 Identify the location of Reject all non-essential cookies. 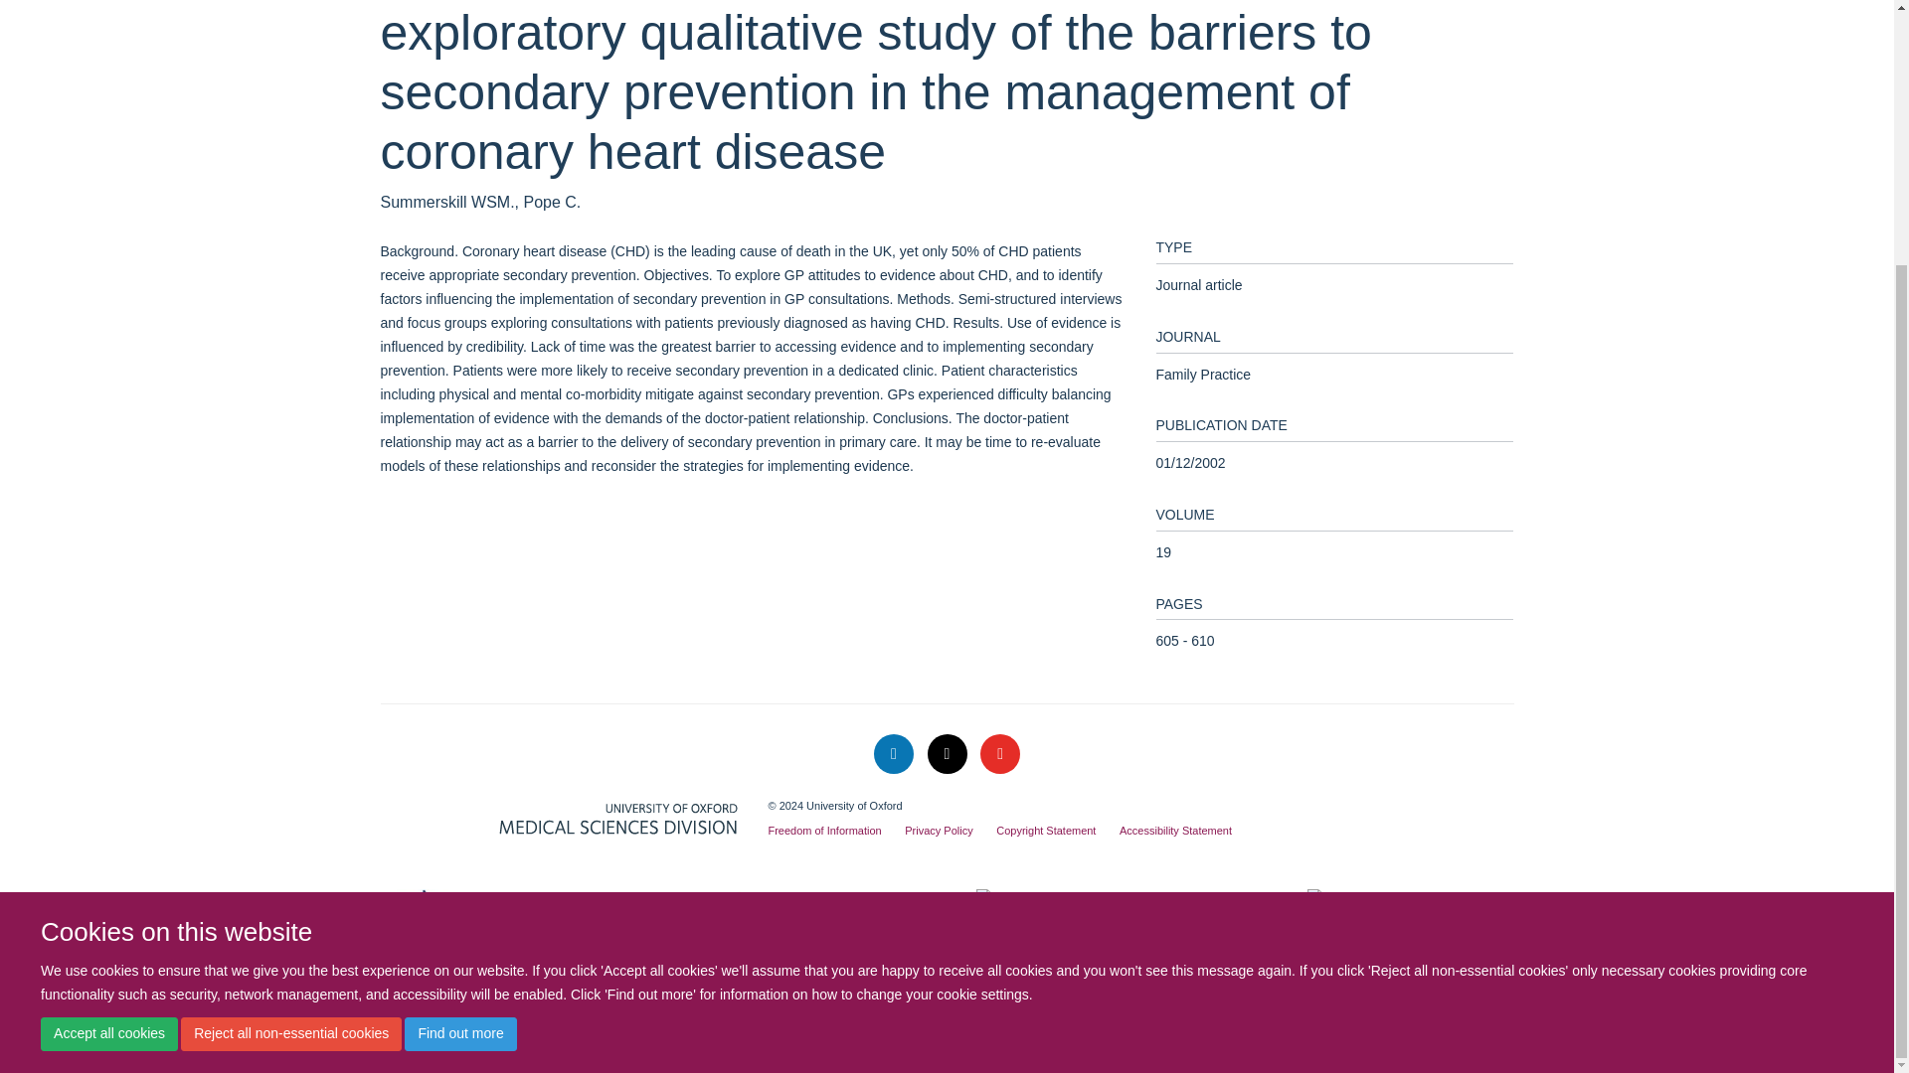
(290, 695).